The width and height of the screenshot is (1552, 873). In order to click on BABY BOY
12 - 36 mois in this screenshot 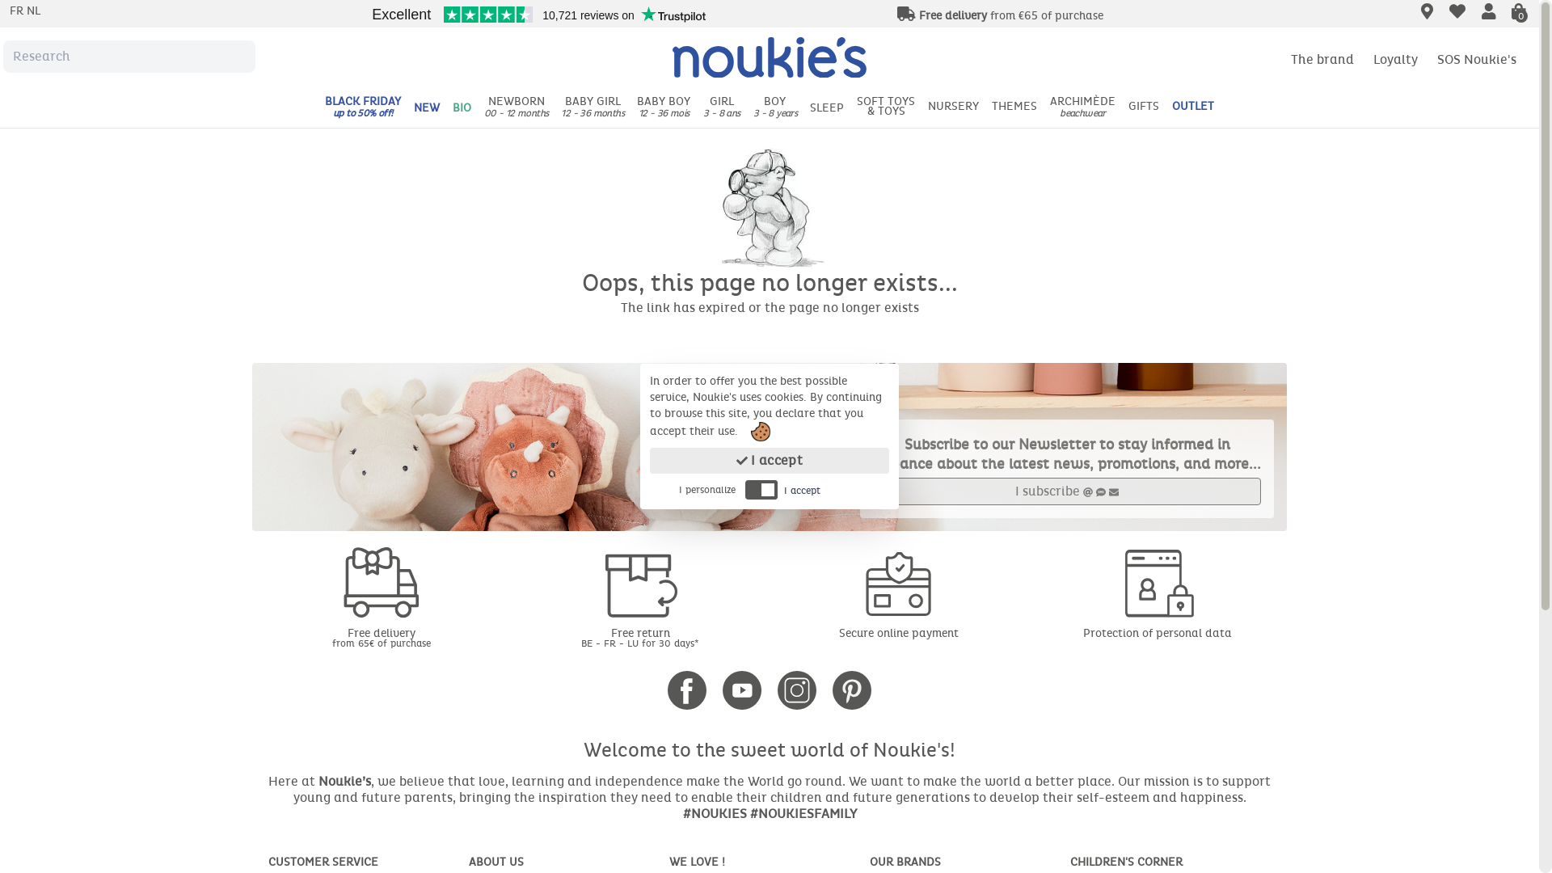, I will do `click(664, 108)`.